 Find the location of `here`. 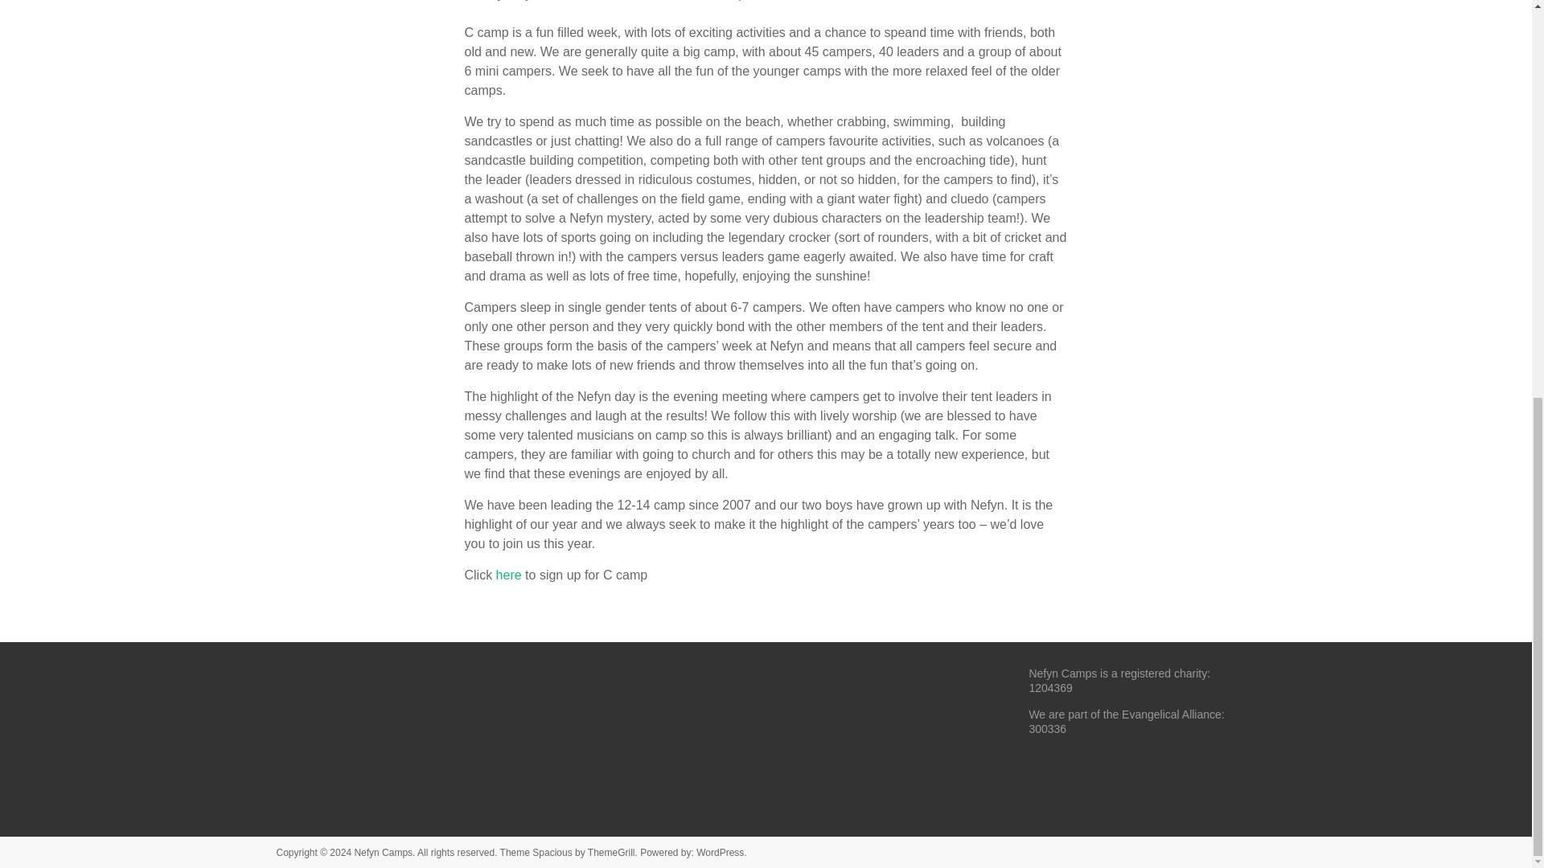

here is located at coordinates (508, 575).